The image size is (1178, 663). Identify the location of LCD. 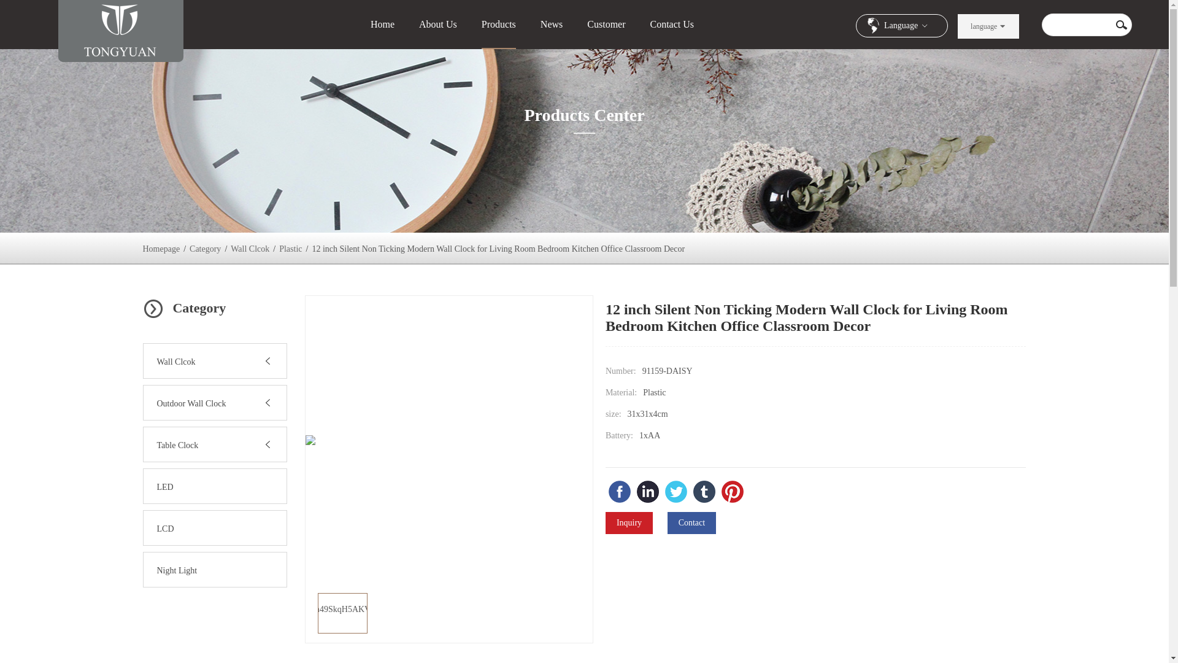
(166, 529).